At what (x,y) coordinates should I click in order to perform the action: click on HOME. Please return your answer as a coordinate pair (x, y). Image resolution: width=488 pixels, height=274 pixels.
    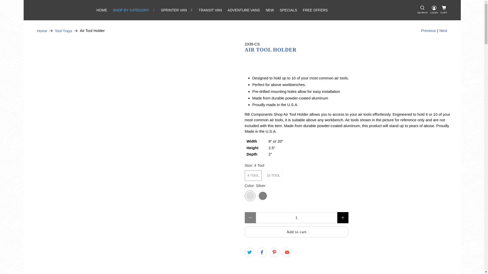
    Looking at the image, I should click on (102, 10).